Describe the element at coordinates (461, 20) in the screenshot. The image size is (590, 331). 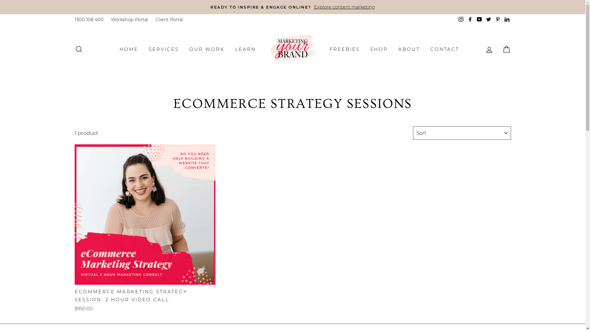
I see `Instagram` at that location.